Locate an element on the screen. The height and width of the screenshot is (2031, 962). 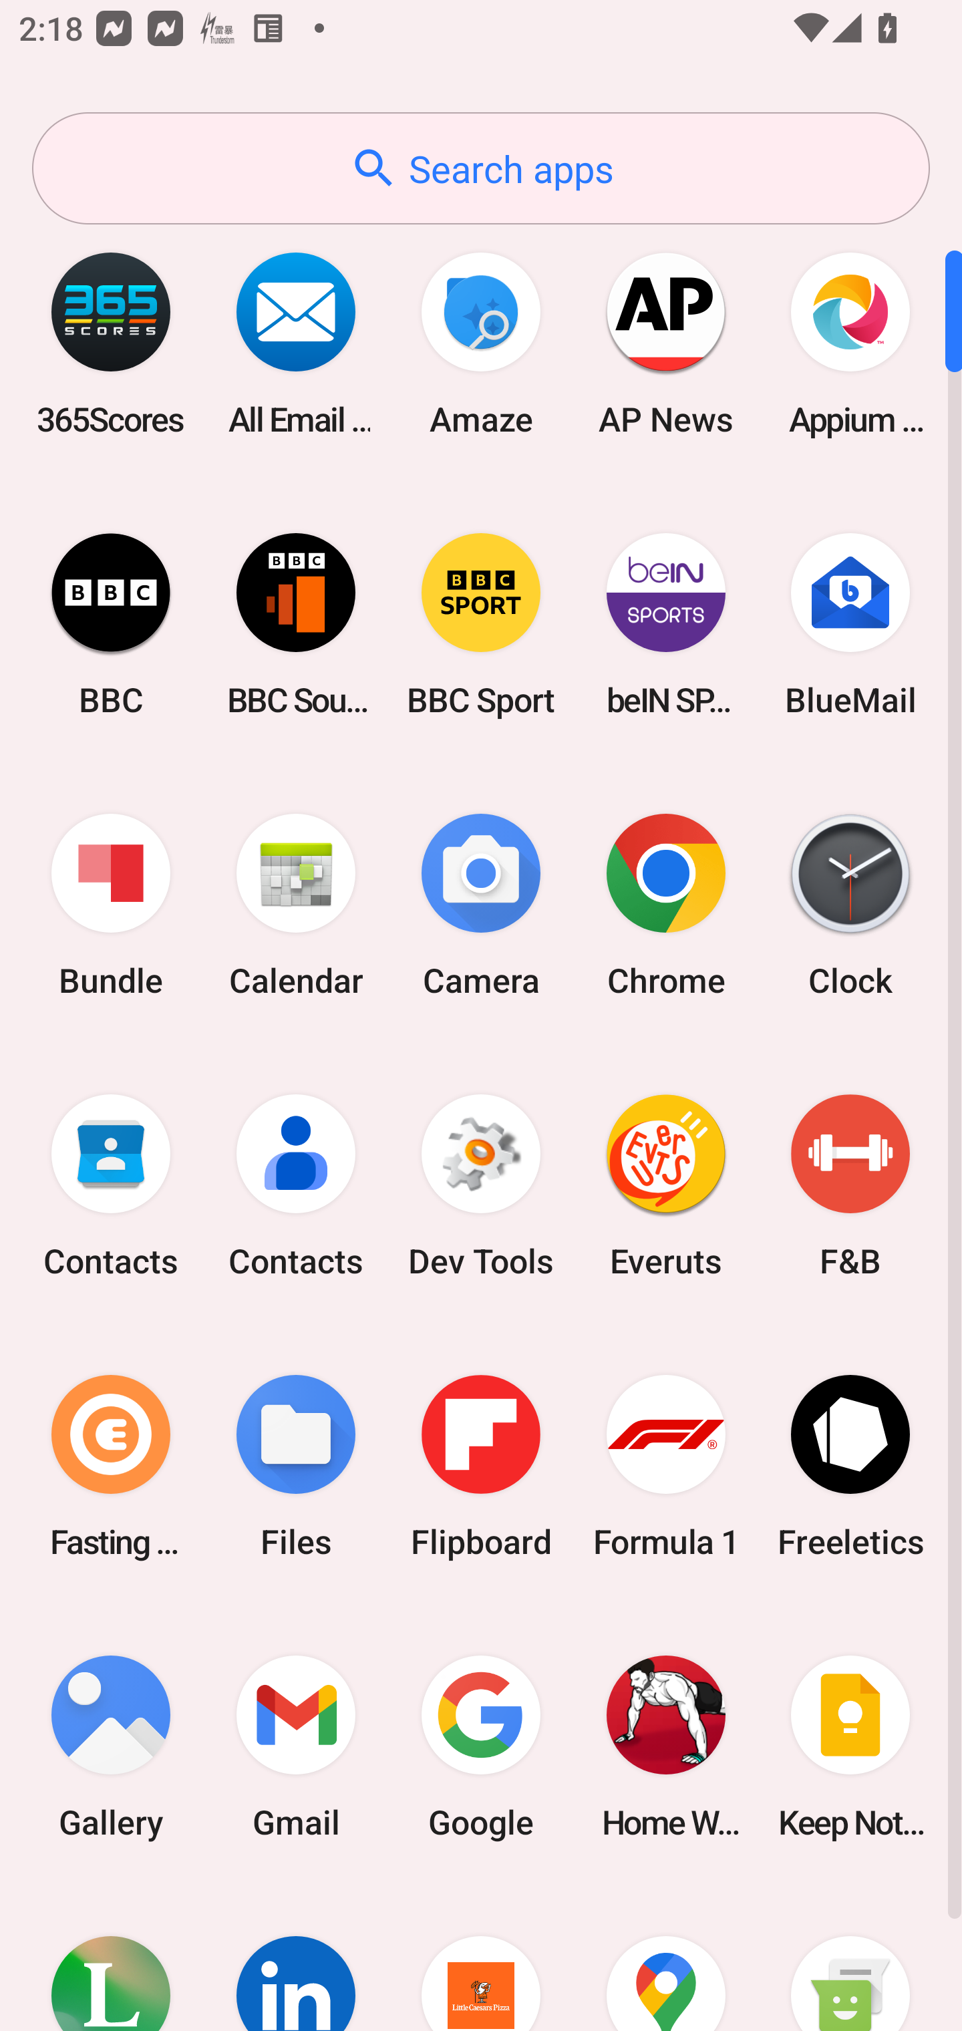
AP News is located at coordinates (665, 343).